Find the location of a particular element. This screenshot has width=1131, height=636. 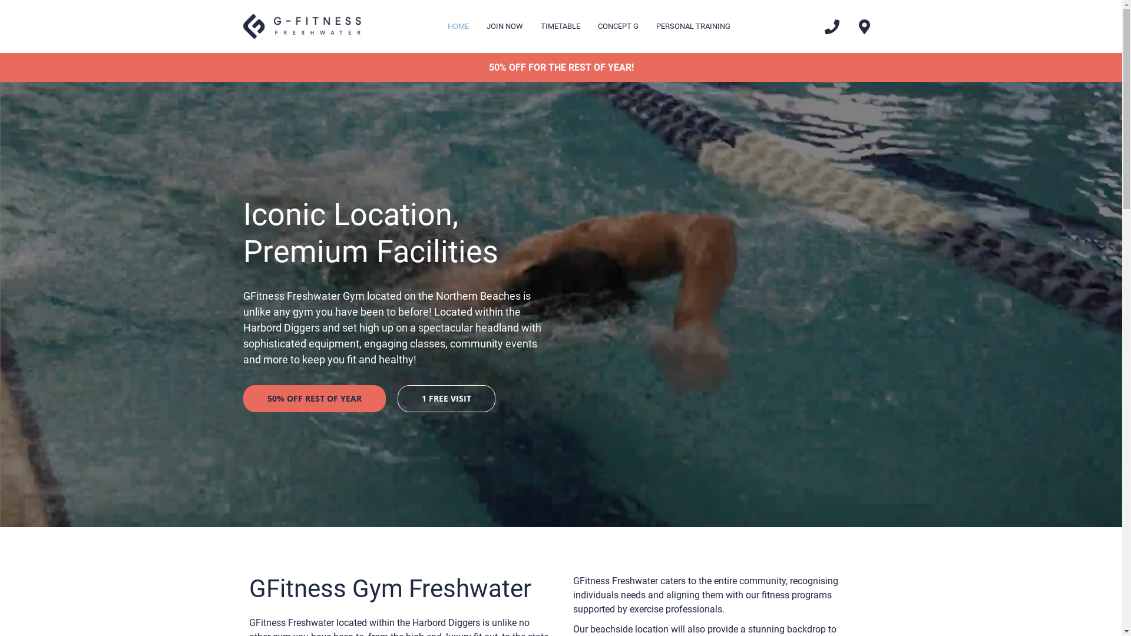

1 FREE VISIT is located at coordinates (446, 399).